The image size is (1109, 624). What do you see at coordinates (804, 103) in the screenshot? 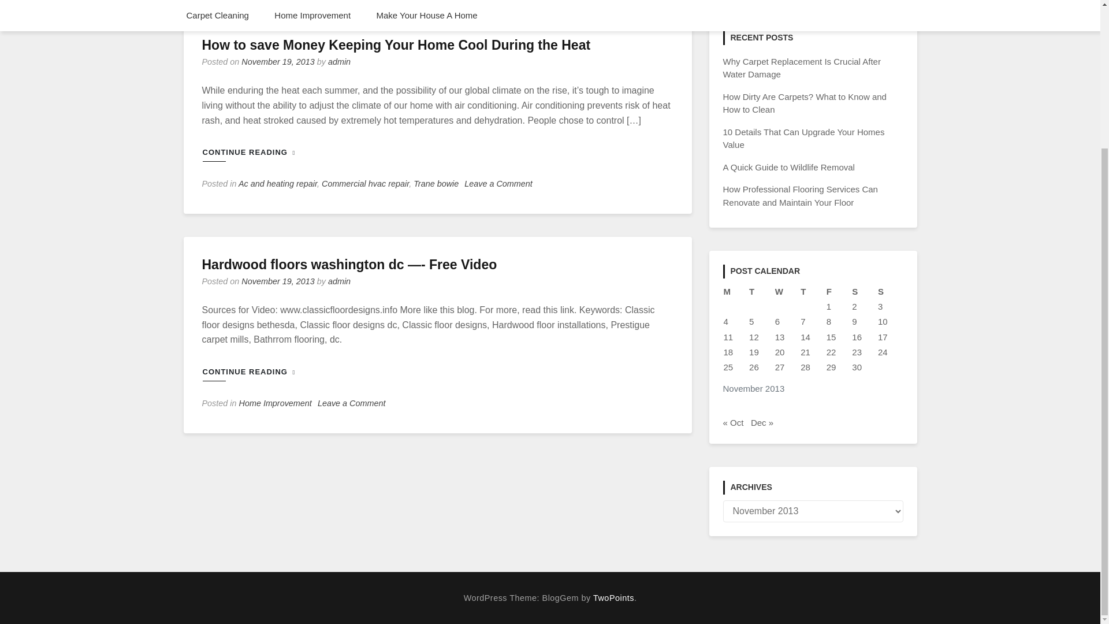
I see `How Dirty Are Carpets? What to Know and How to Clean` at bounding box center [804, 103].